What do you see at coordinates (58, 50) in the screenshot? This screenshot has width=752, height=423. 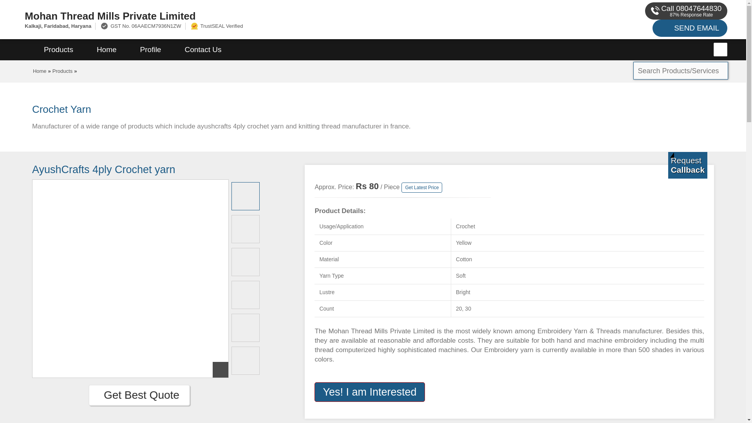 I see `Products` at bounding box center [58, 50].